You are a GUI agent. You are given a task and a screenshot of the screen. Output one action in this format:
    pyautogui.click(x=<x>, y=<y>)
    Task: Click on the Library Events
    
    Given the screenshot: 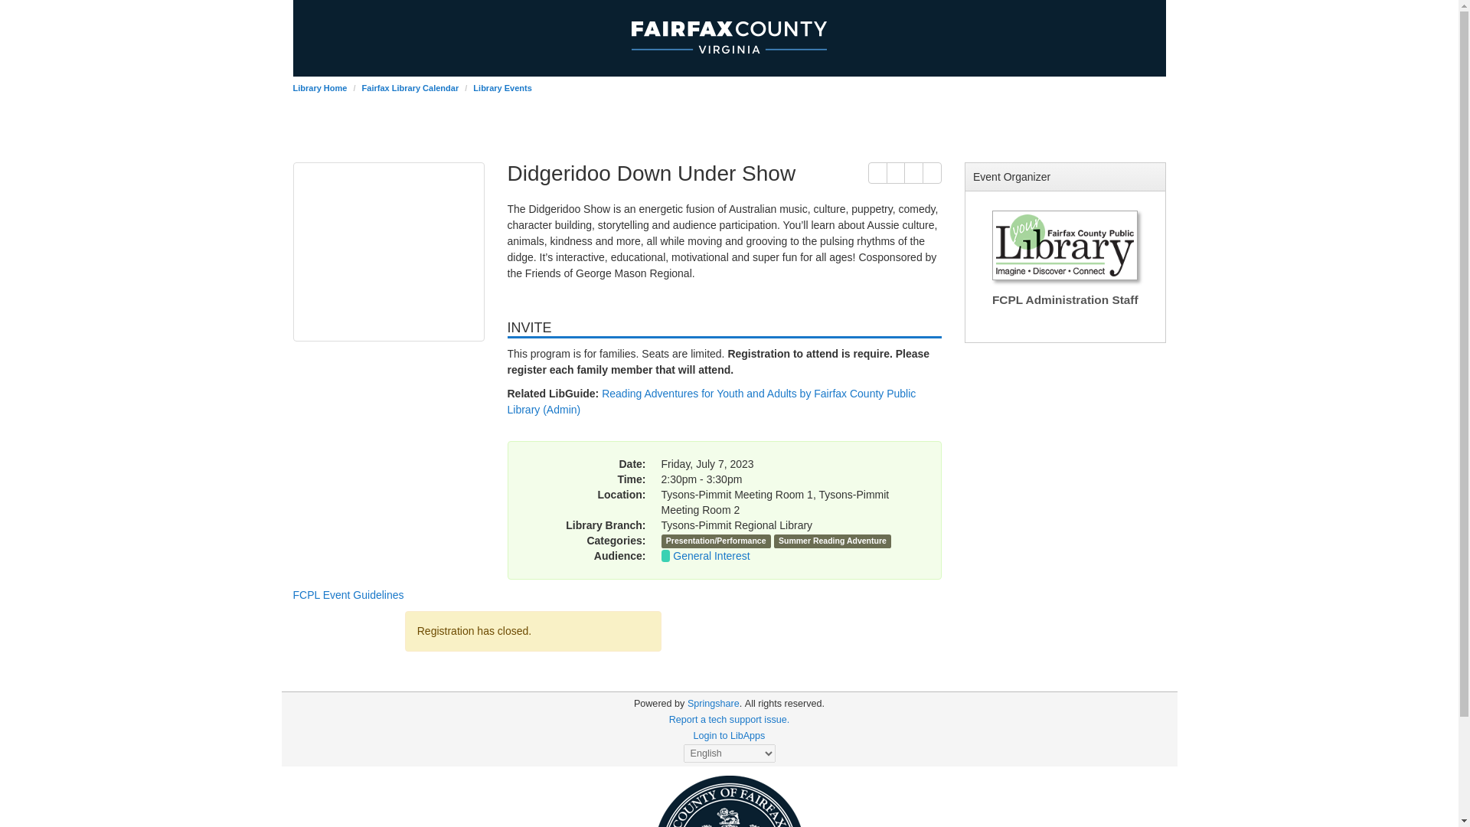 What is the action you would take?
    pyautogui.click(x=502, y=87)
    